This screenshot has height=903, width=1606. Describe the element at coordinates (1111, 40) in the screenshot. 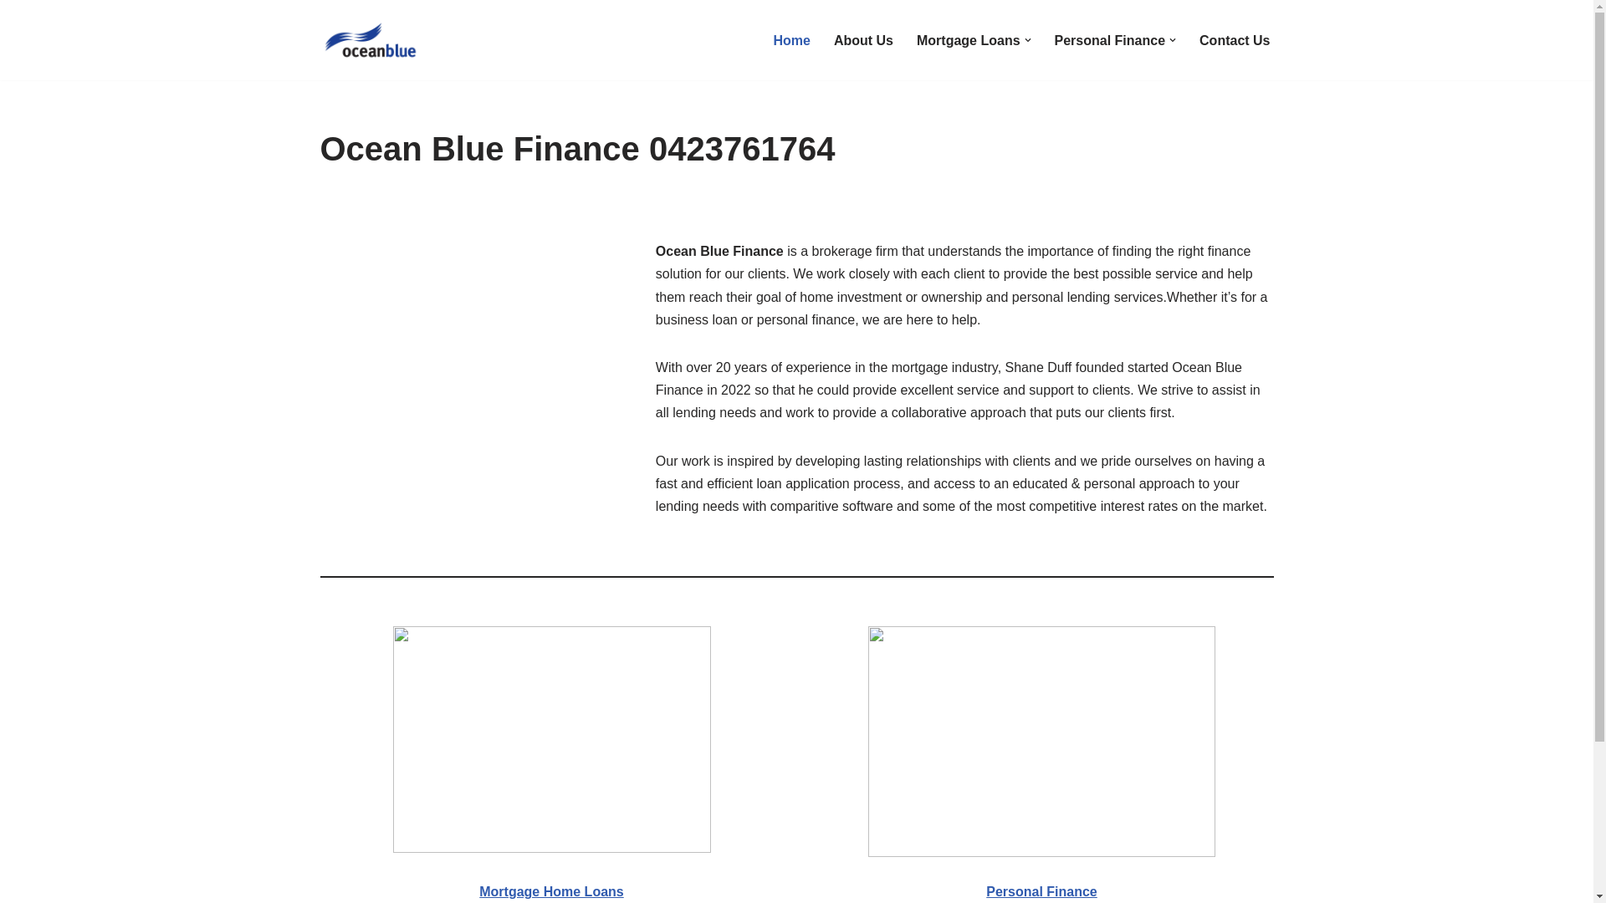

I see `Personal Finance` at that location.